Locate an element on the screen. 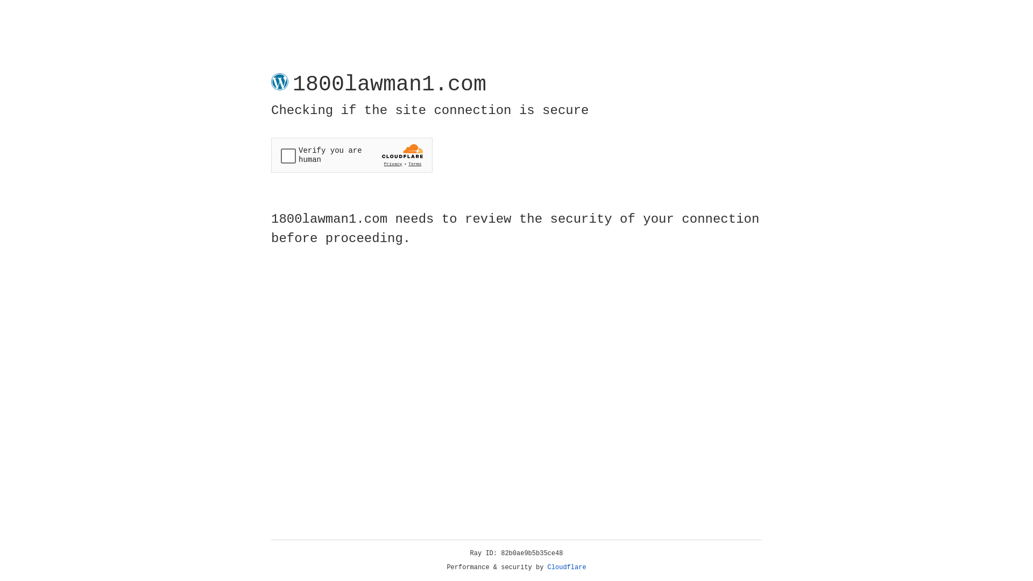 The height and width of the screenshot is (581, 1033). Widget containing a Cloudflare security challenge is located at coordinates (352, 155).